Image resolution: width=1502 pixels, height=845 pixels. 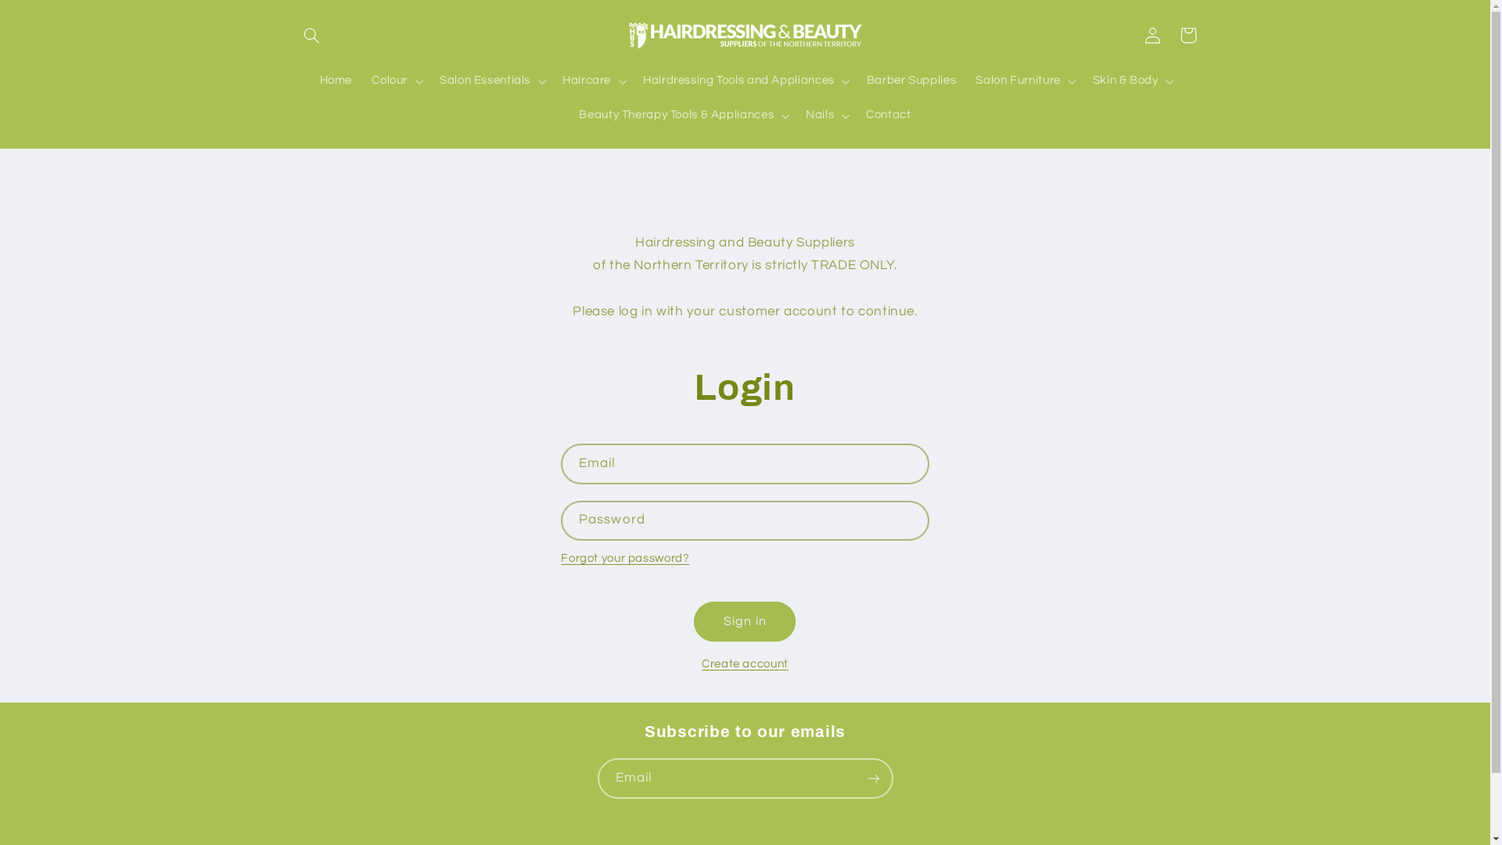 I want to click on Barber Supplies, so click(x=911, y=81).